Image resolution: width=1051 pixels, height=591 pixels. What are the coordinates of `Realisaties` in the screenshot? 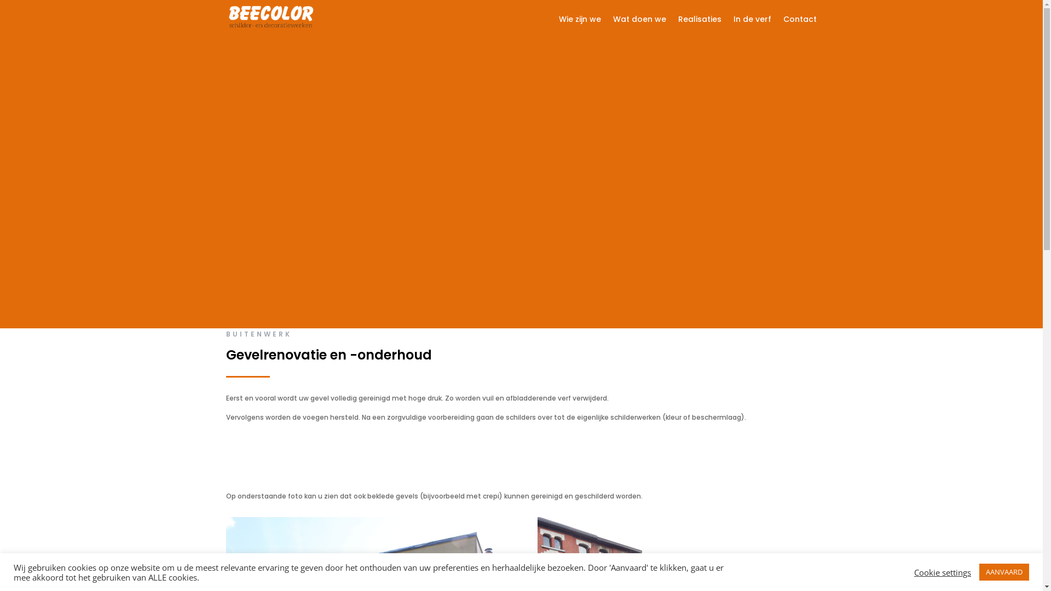 It's located at (700, 21).